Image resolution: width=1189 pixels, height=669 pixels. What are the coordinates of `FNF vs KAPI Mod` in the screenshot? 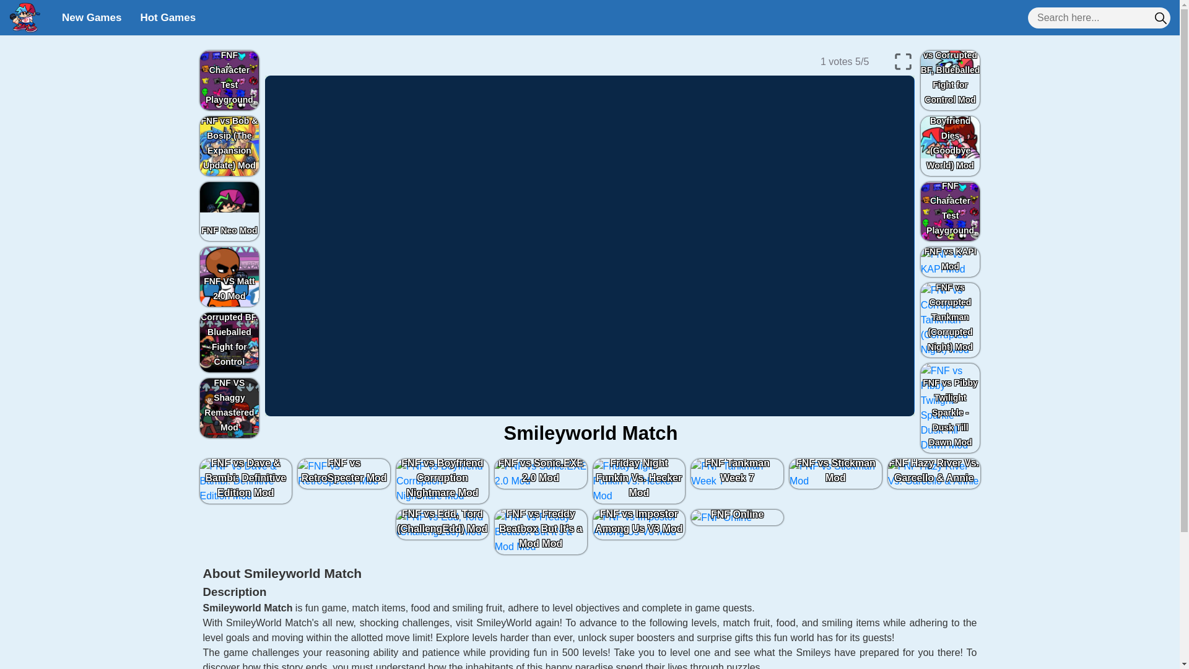 It's located at (950, 261).